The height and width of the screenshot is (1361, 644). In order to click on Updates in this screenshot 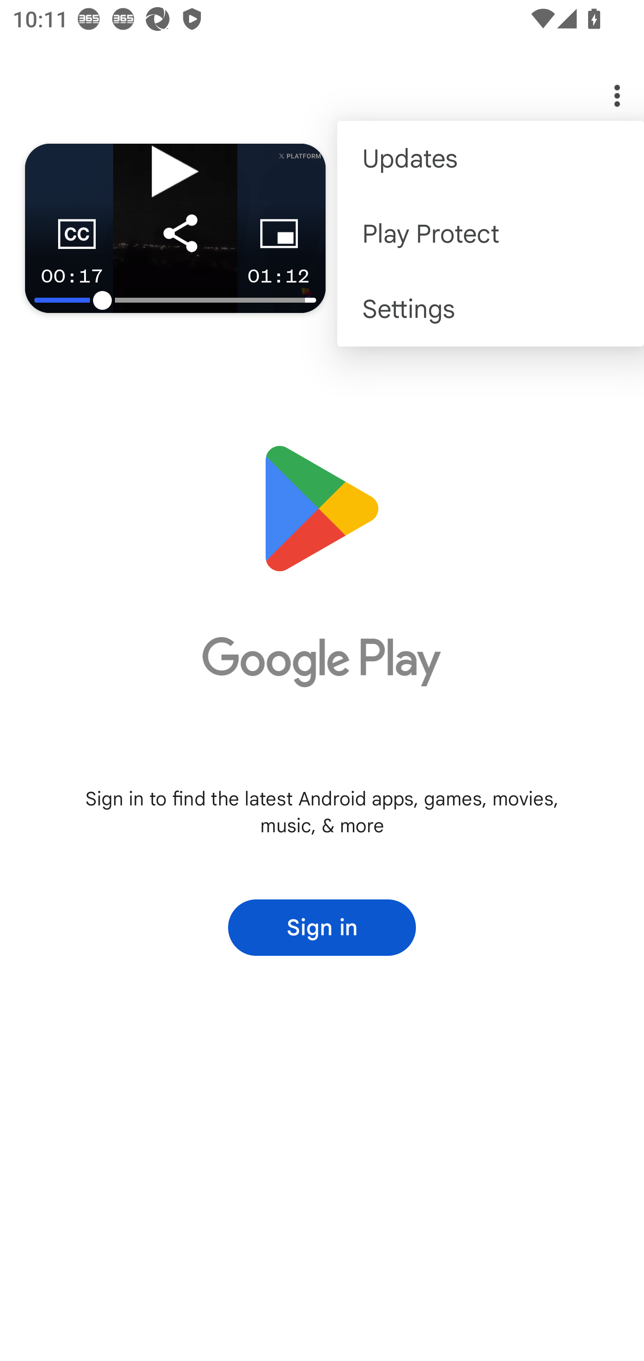, I will do `click(491, 158)`.